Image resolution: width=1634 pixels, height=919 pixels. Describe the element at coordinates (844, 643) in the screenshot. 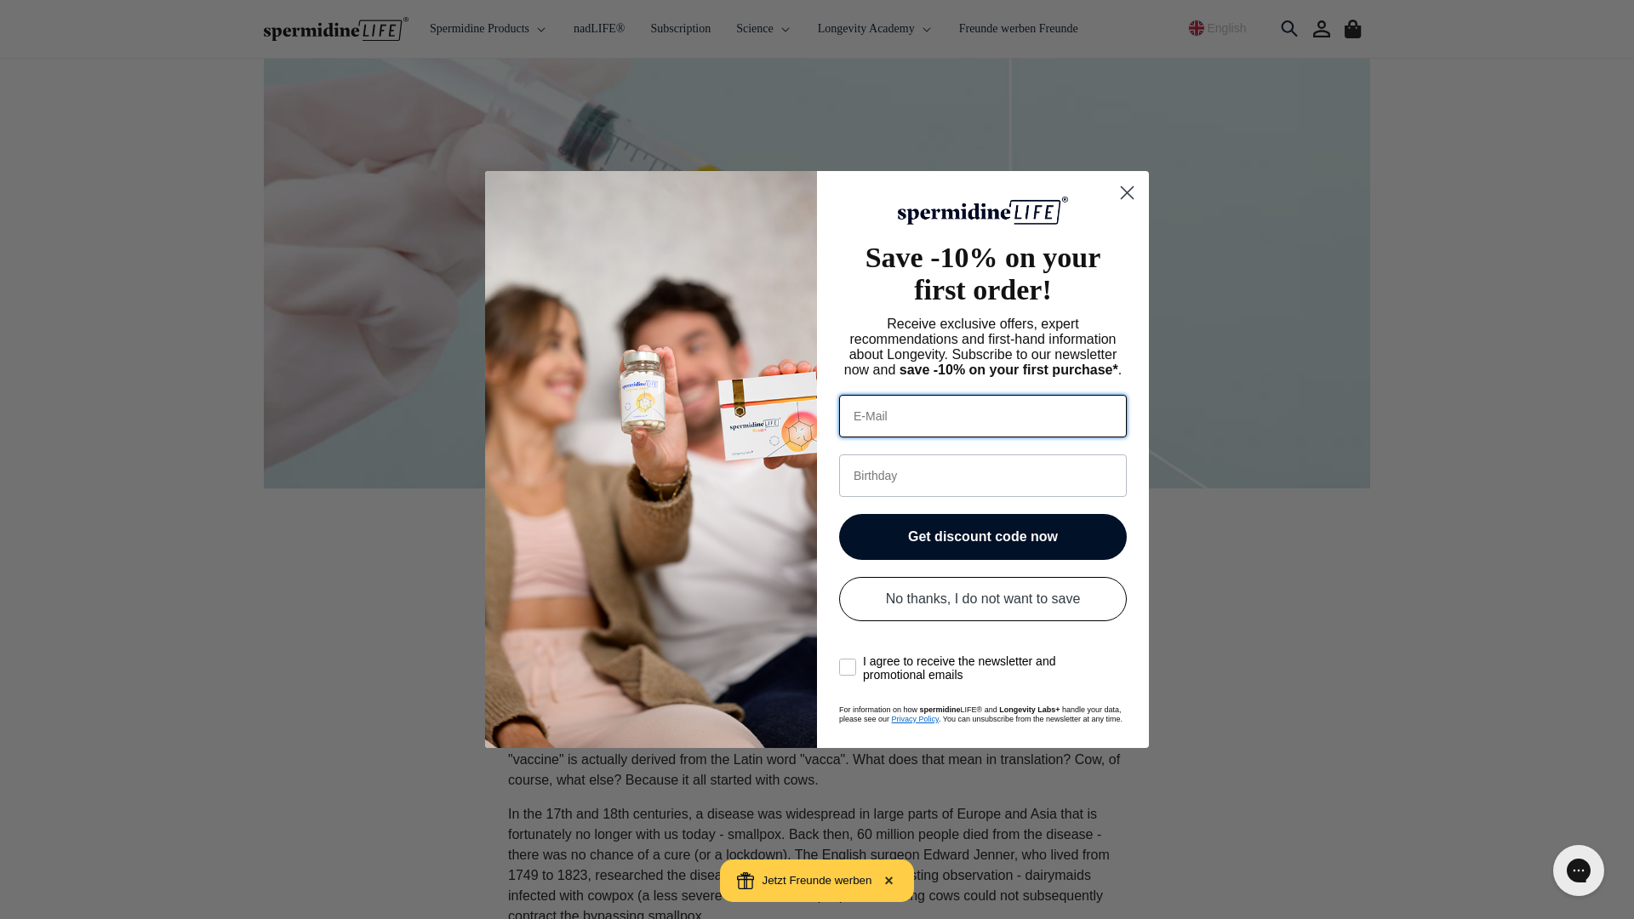

I see `on` at that location.